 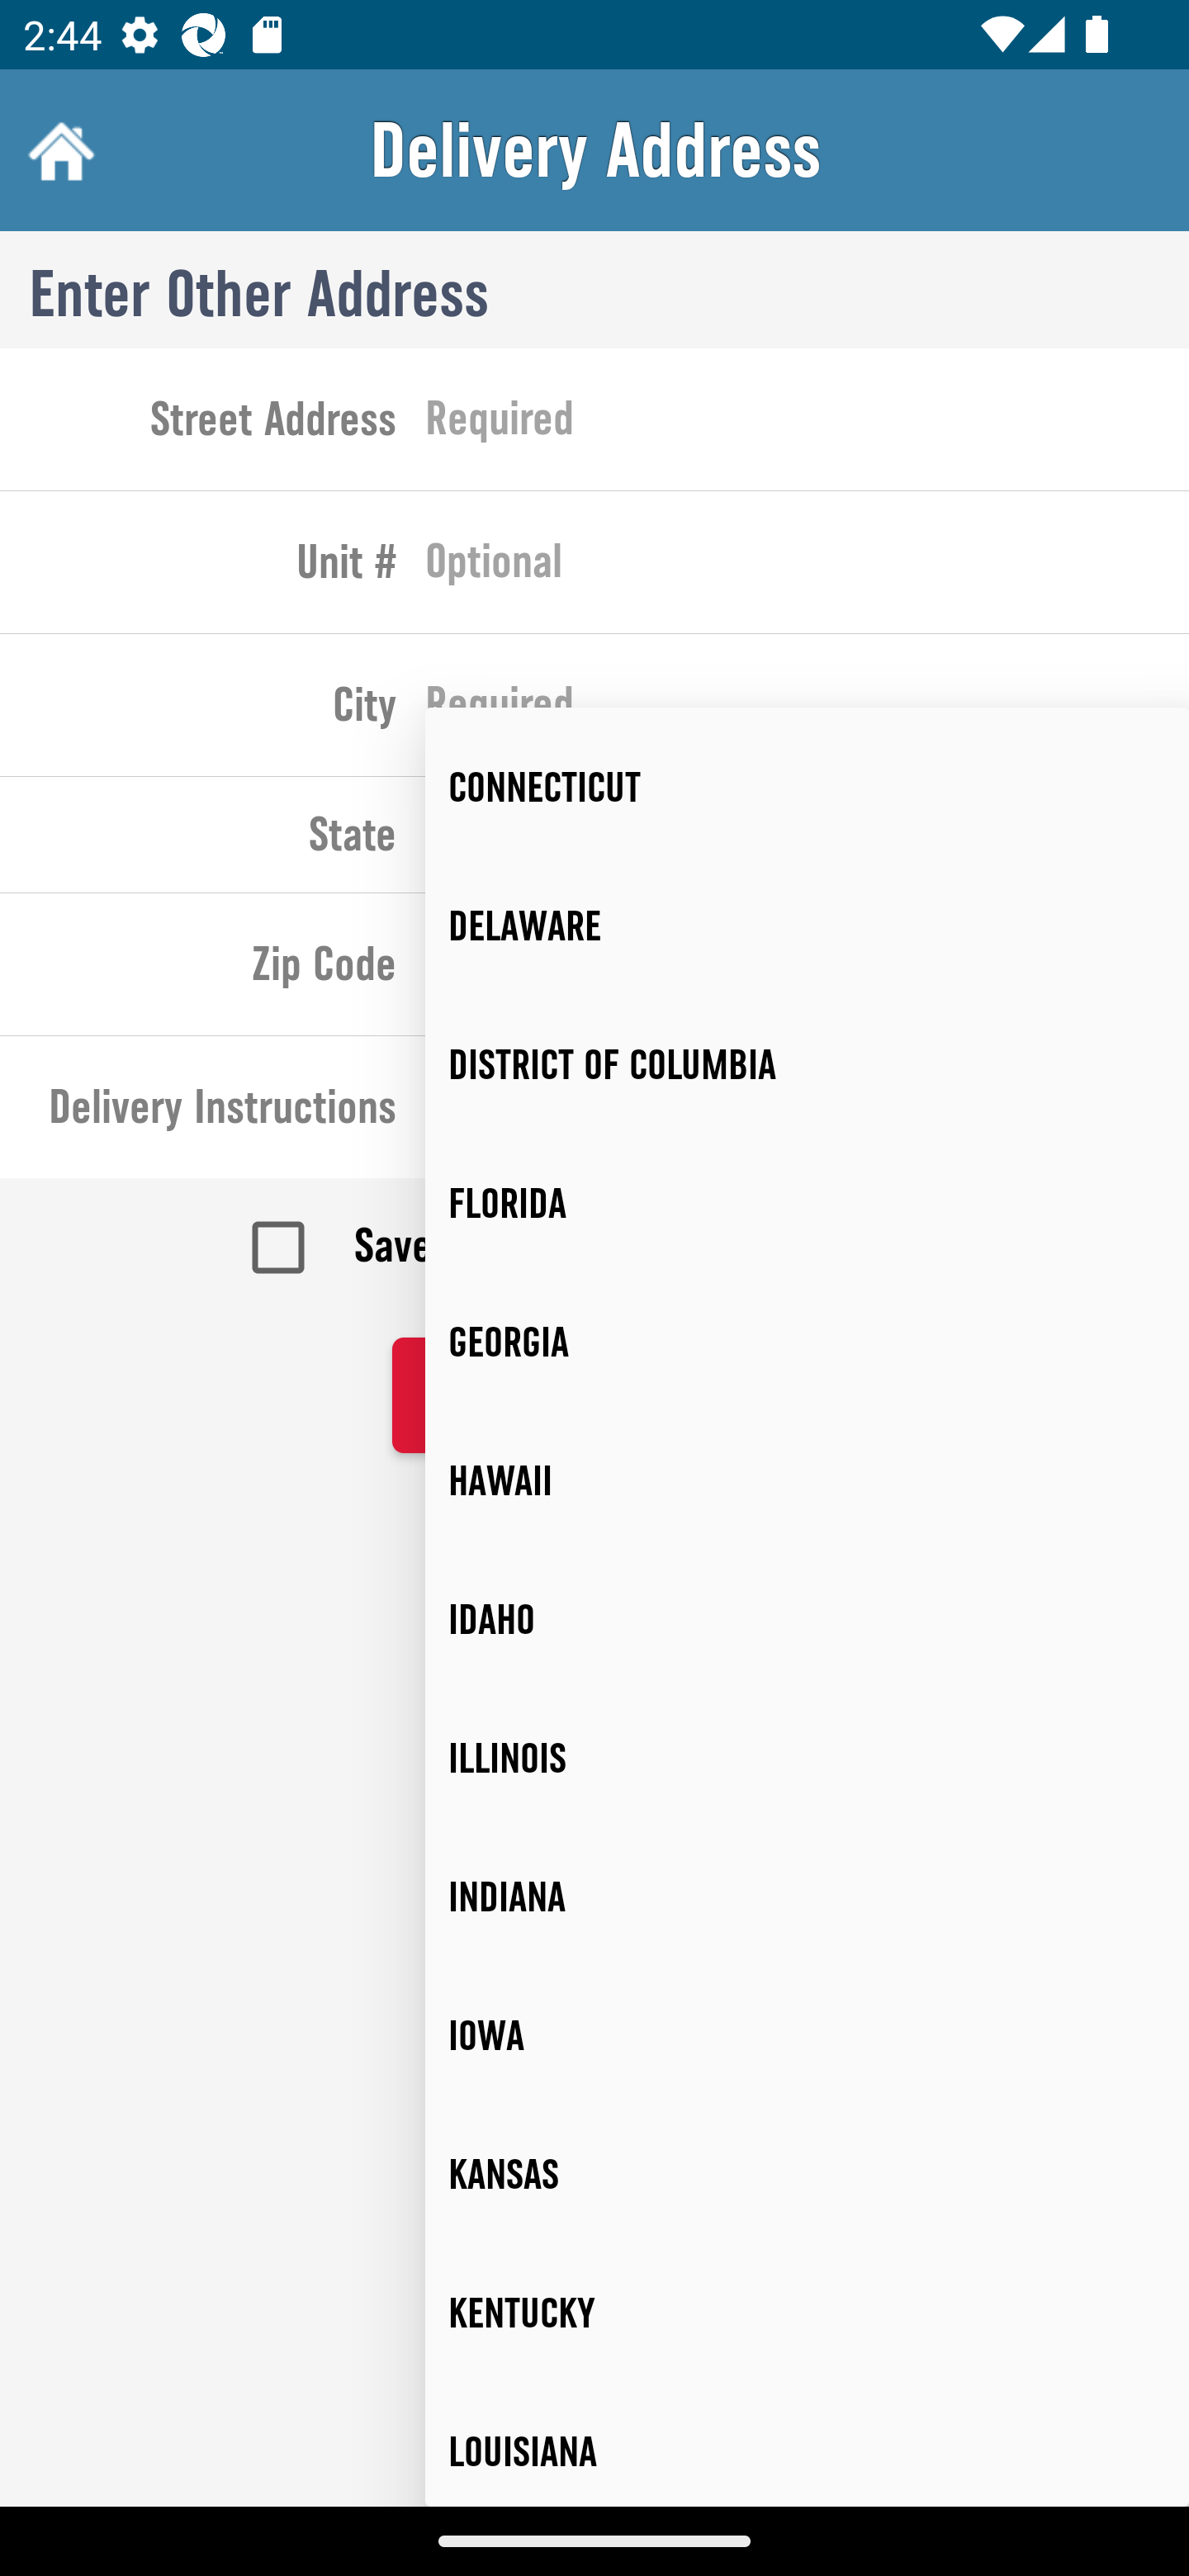 What do you see at coordinates (808, 1620) in the screenshot?
I see `IDAHO` at bounding box center [808, 1620].